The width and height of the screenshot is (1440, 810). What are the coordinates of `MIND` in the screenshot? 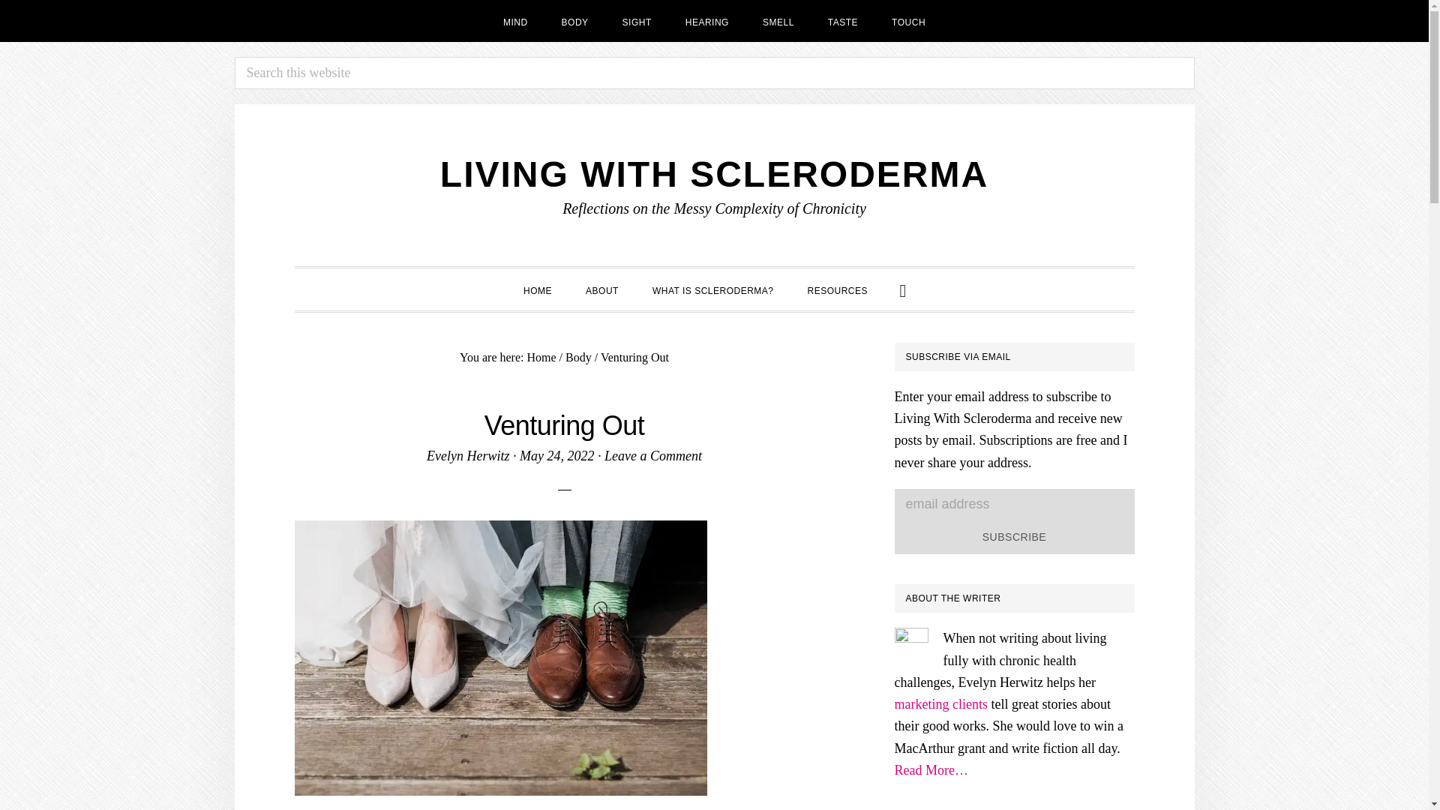 It's located at (514, 21).